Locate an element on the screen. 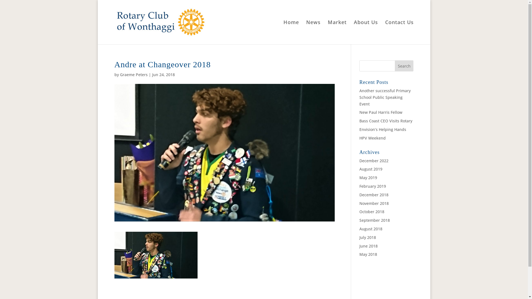  Contact Us is located at coordinates (400, 32).